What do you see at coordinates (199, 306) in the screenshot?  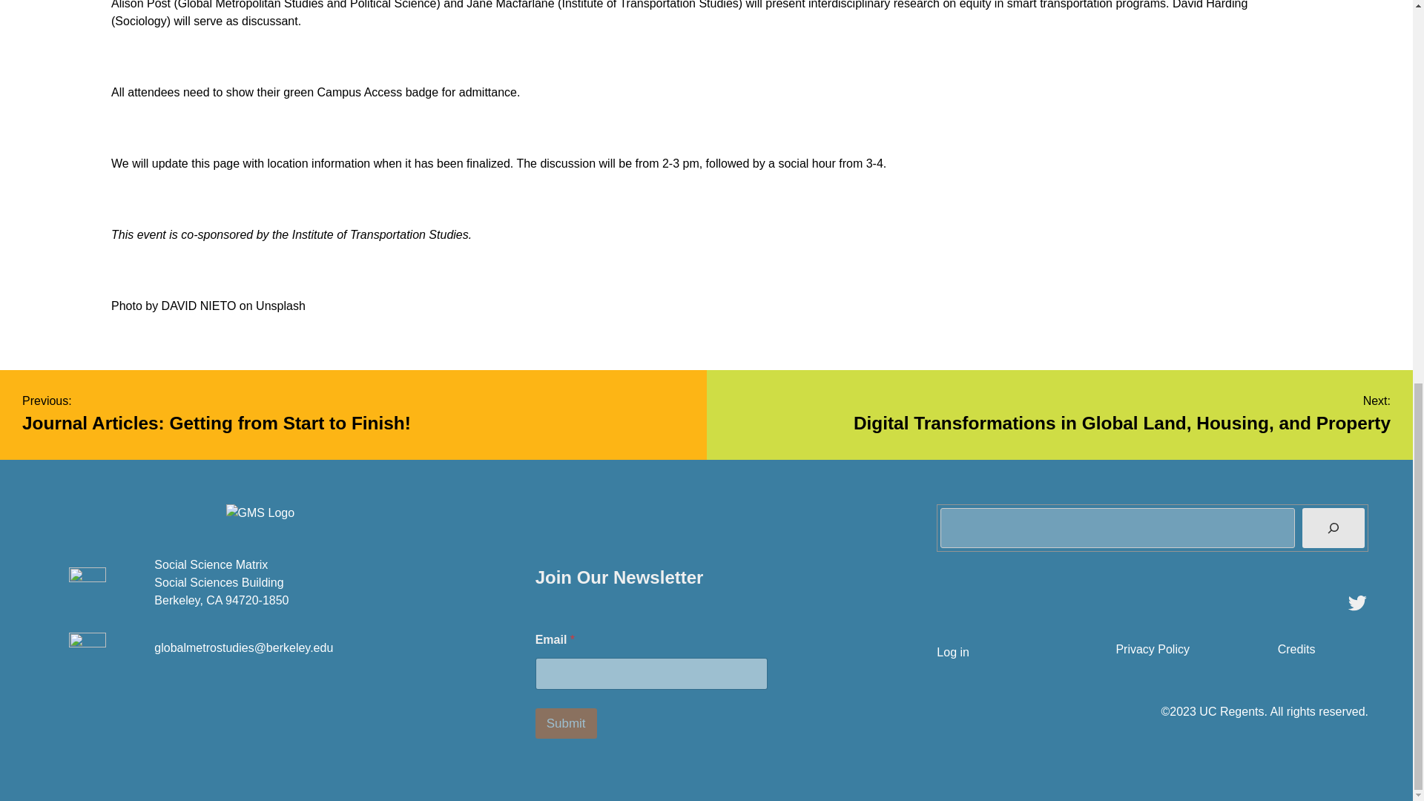 I see `DAVID NIETO` at bounding box center [199, 306].